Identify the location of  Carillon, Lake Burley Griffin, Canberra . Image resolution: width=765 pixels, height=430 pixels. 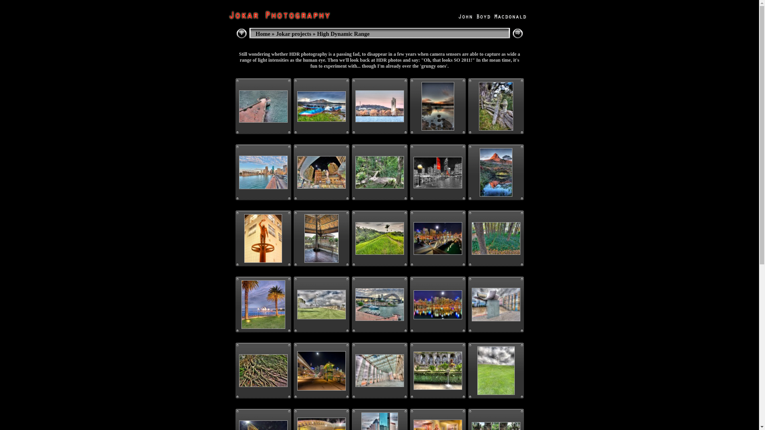
(379, 106).